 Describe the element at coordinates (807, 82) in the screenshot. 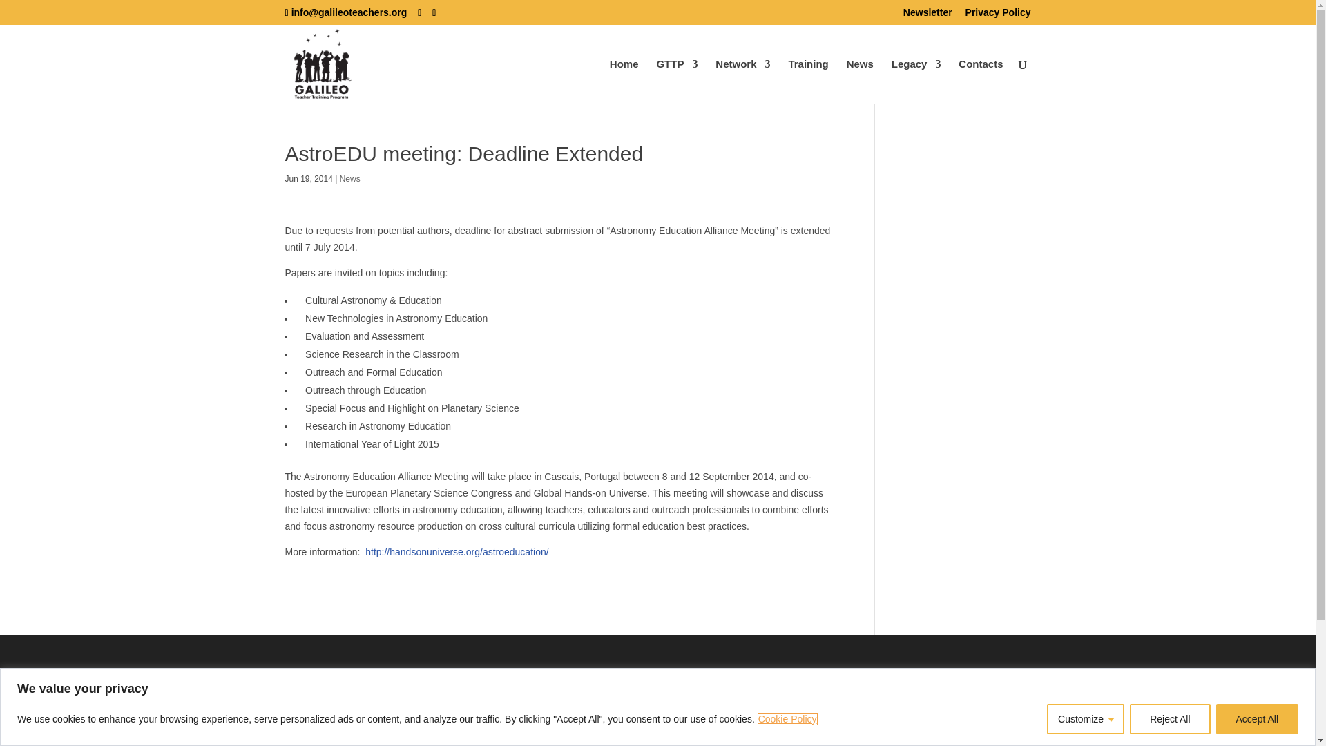

I see `Training` at that location.